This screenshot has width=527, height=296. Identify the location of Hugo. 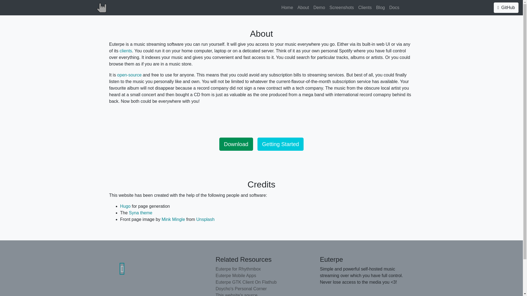
(125, 206).